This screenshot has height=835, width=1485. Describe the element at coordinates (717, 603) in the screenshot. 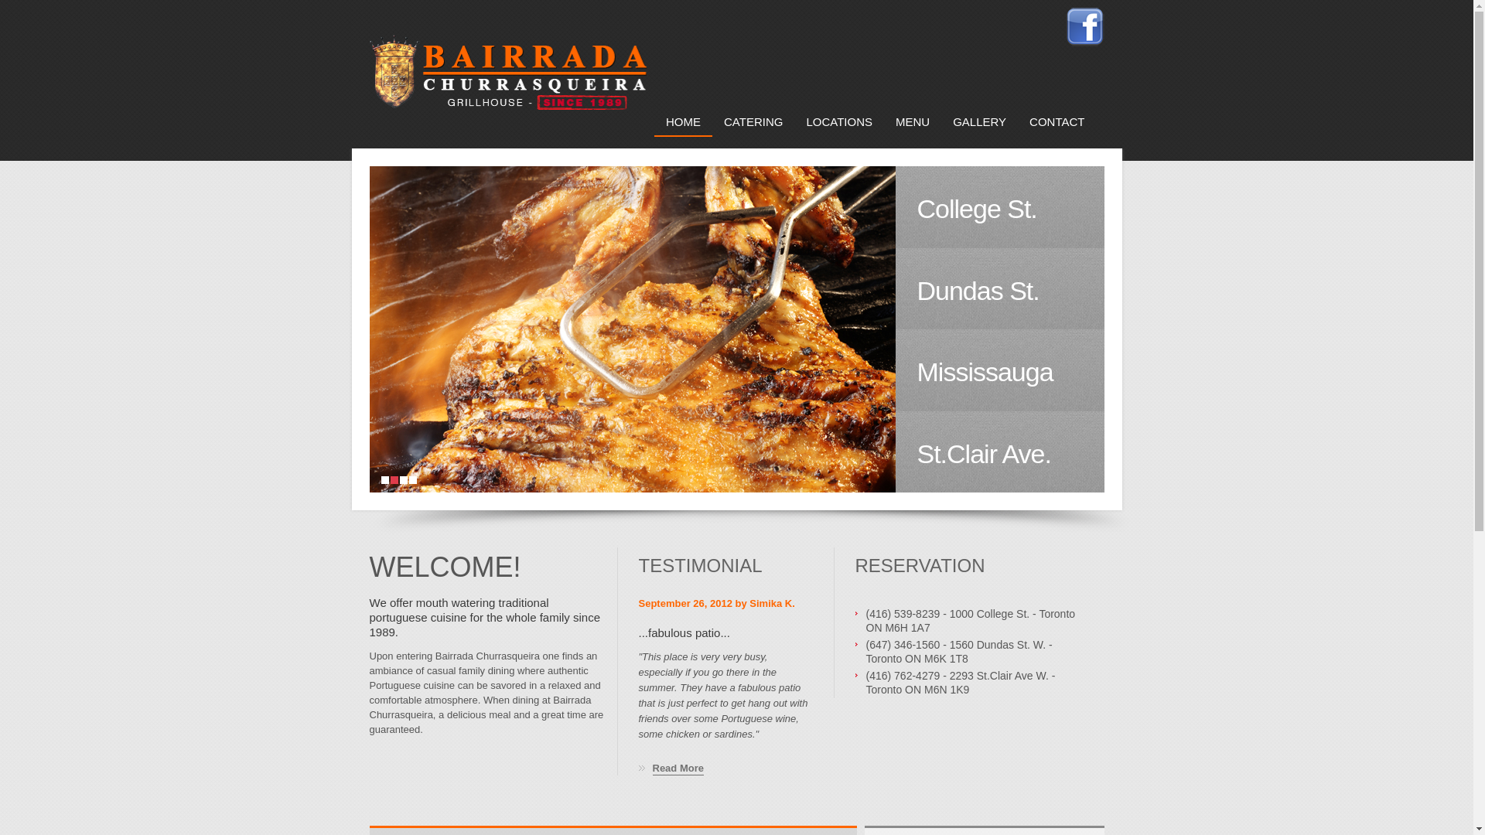

I see `September 26, 2012 by Simika K.` at that location.